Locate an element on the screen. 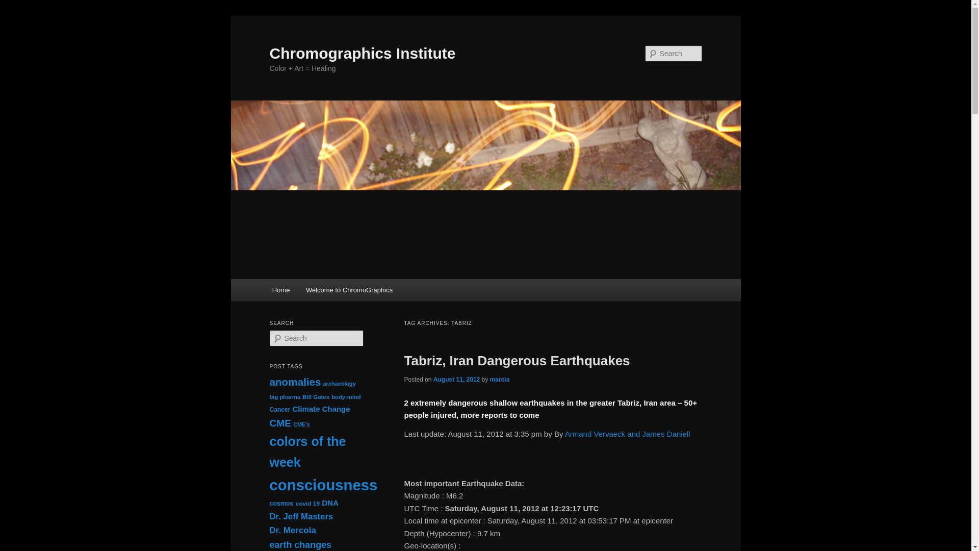  CME is located at coordinates (280, 423).